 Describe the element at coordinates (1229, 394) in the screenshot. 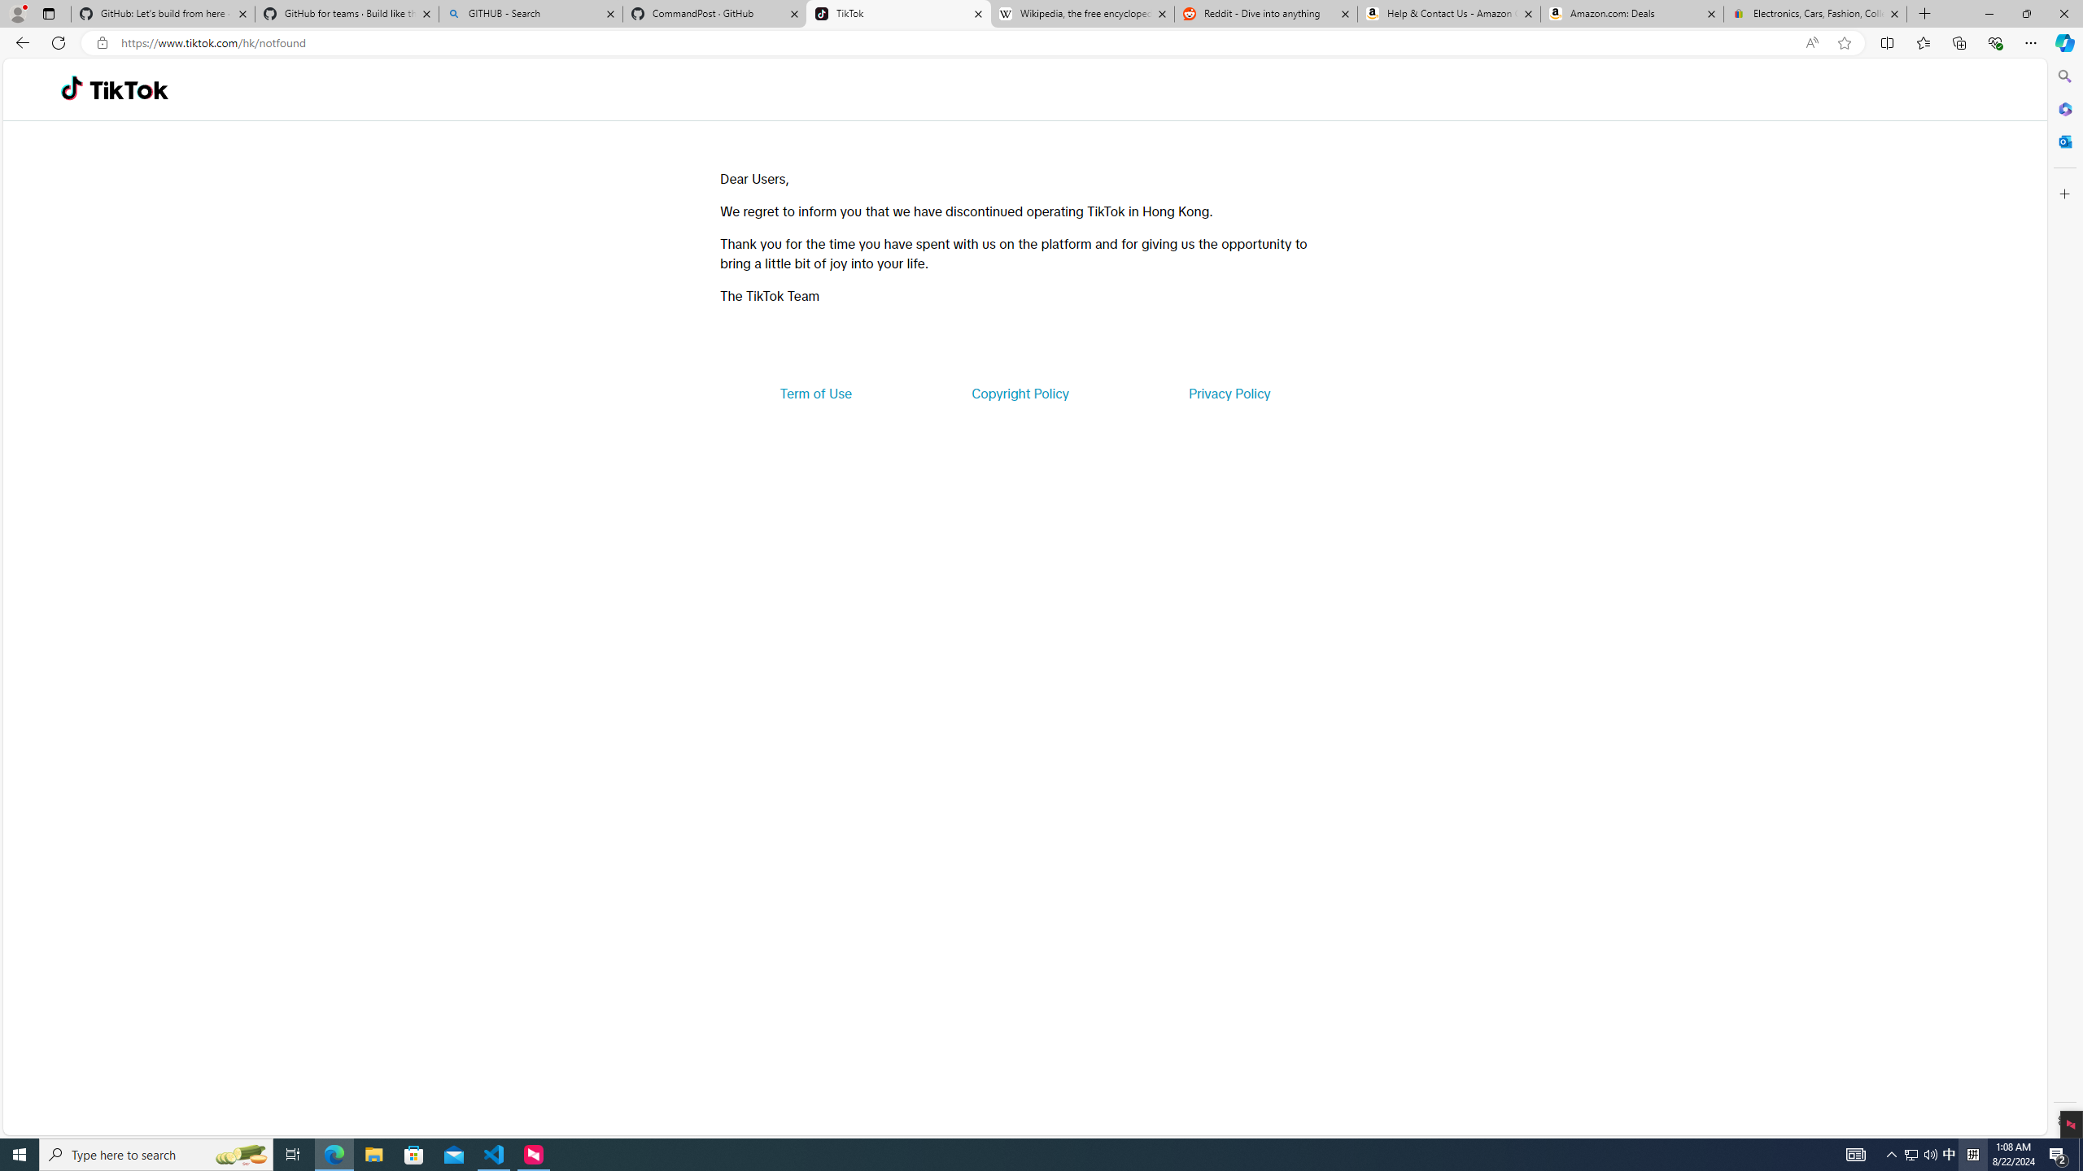

I see `Privacy Policy` at that location.